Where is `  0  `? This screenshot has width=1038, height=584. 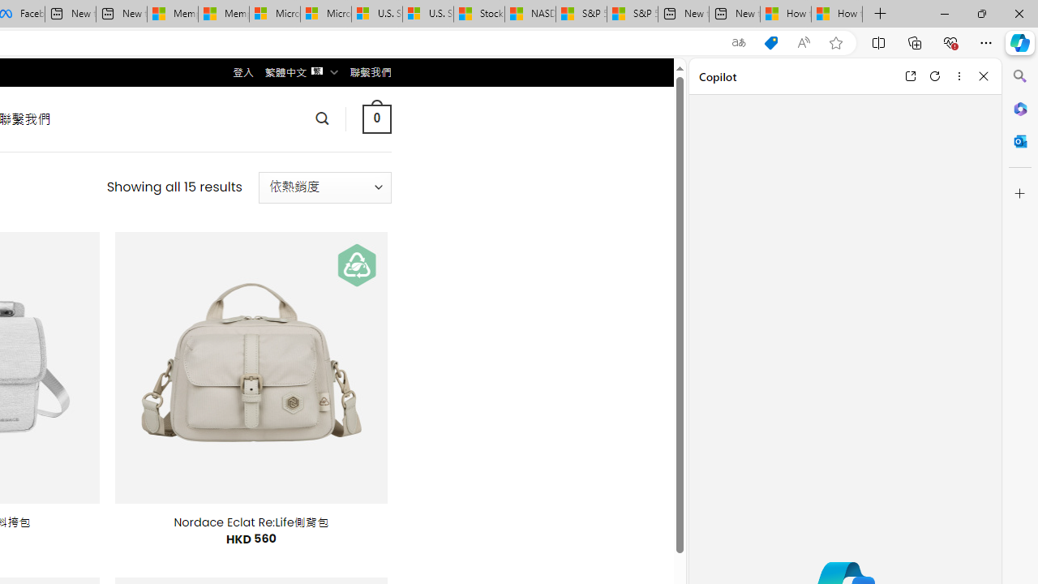
  0   is located at coordinates (376, 118).